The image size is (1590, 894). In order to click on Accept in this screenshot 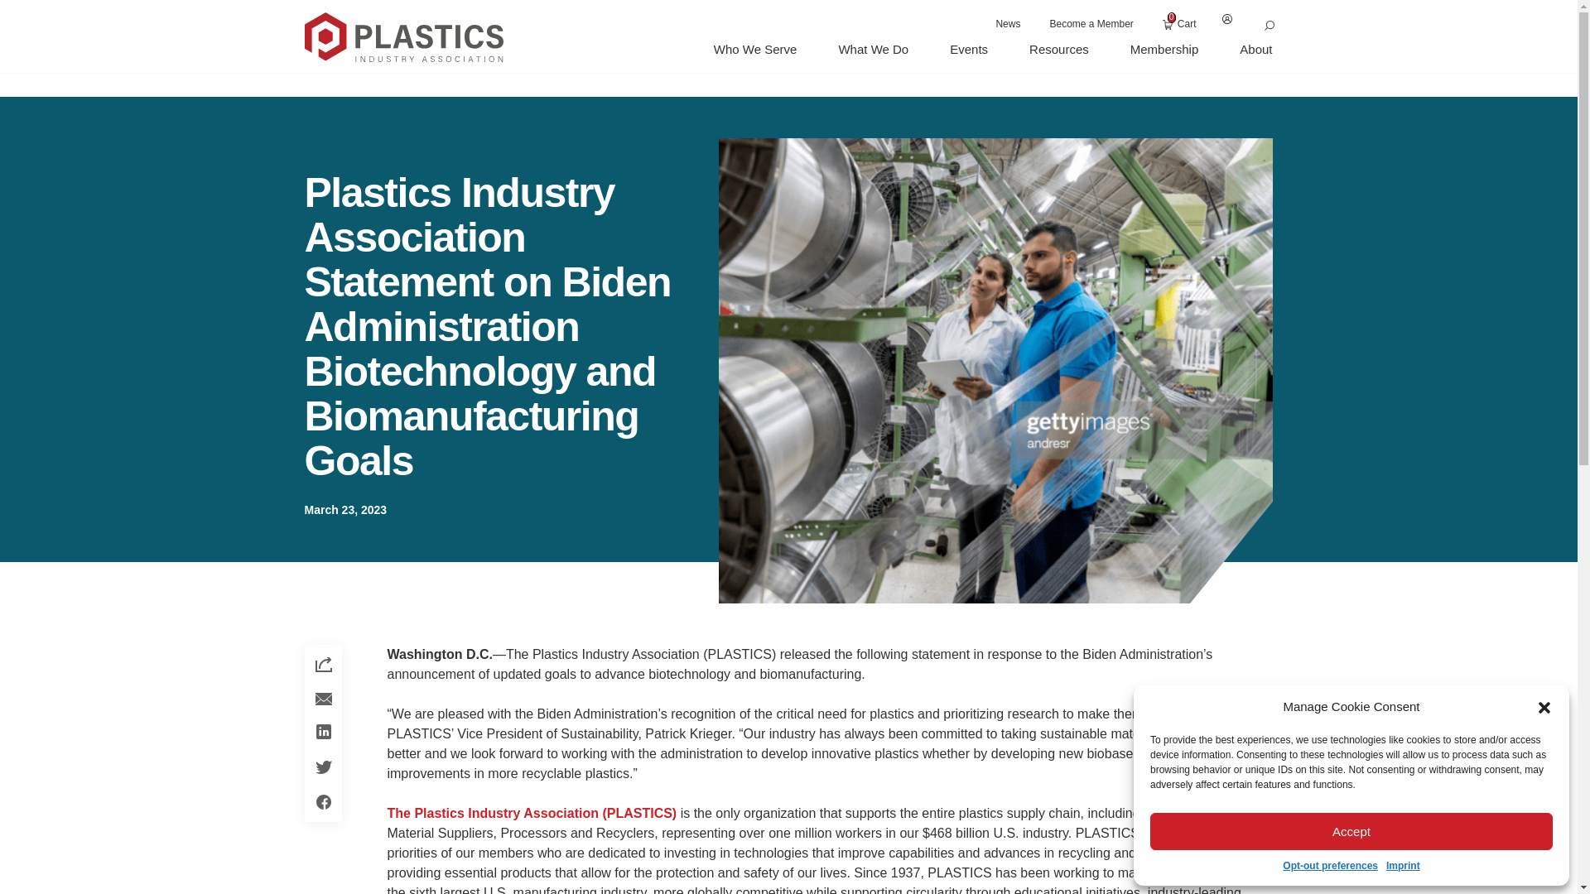, I will do `click(1351, 831)`.